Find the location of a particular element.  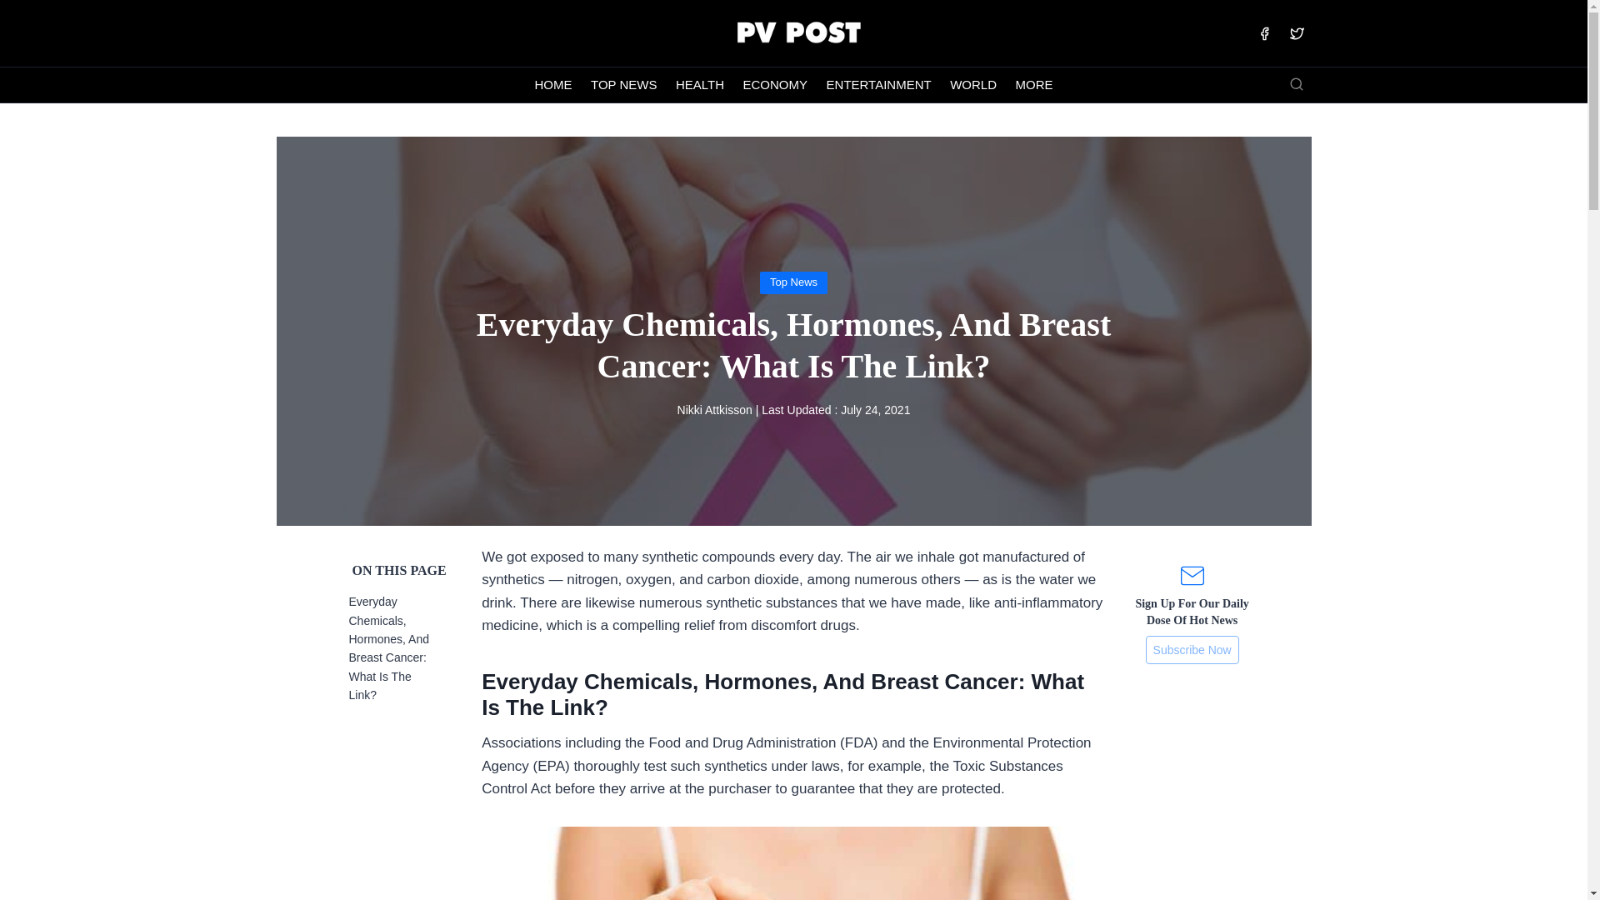

TOP NEWS is located at coordinates (624, 85).